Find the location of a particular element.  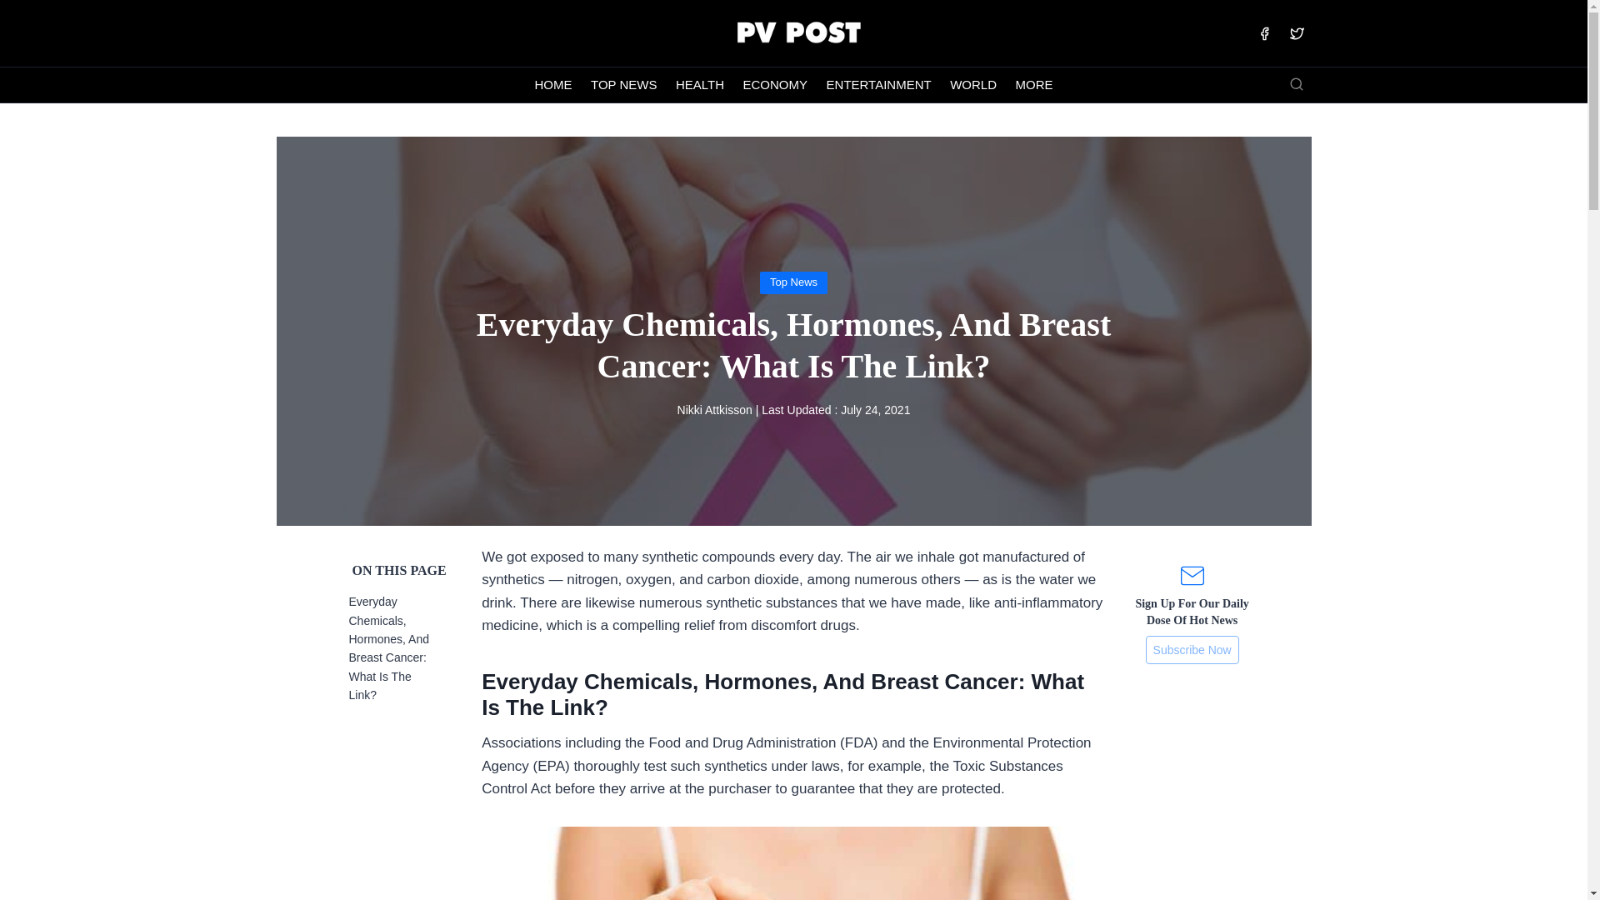

TOP NEWS is located at coordinates (624, 85).